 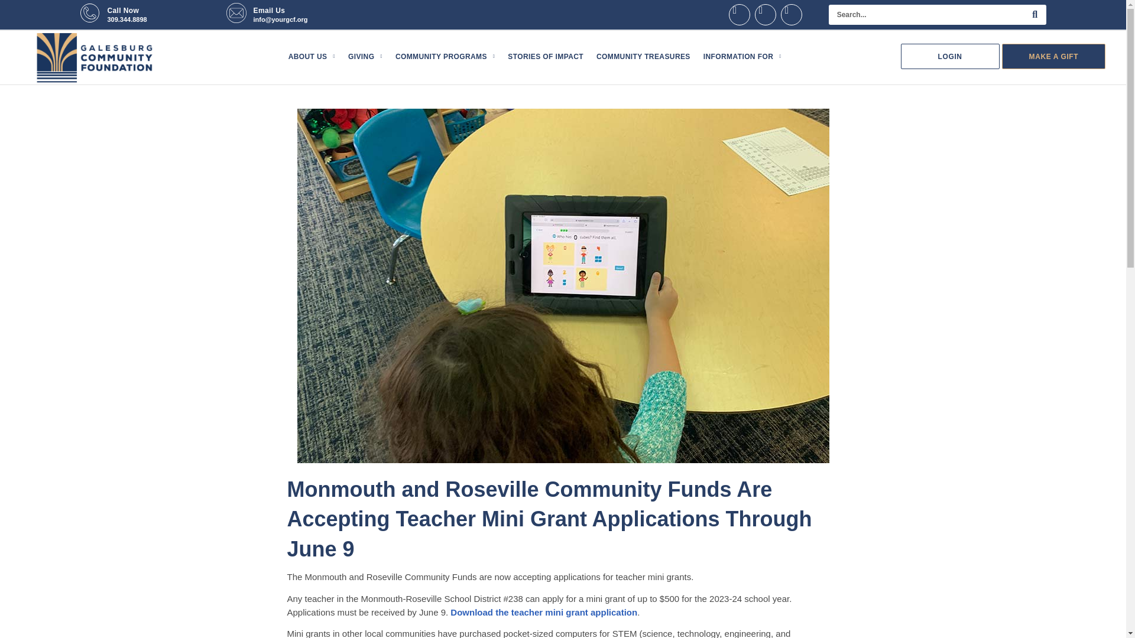 I want to click on Call Now, so click(x=122, y=10).